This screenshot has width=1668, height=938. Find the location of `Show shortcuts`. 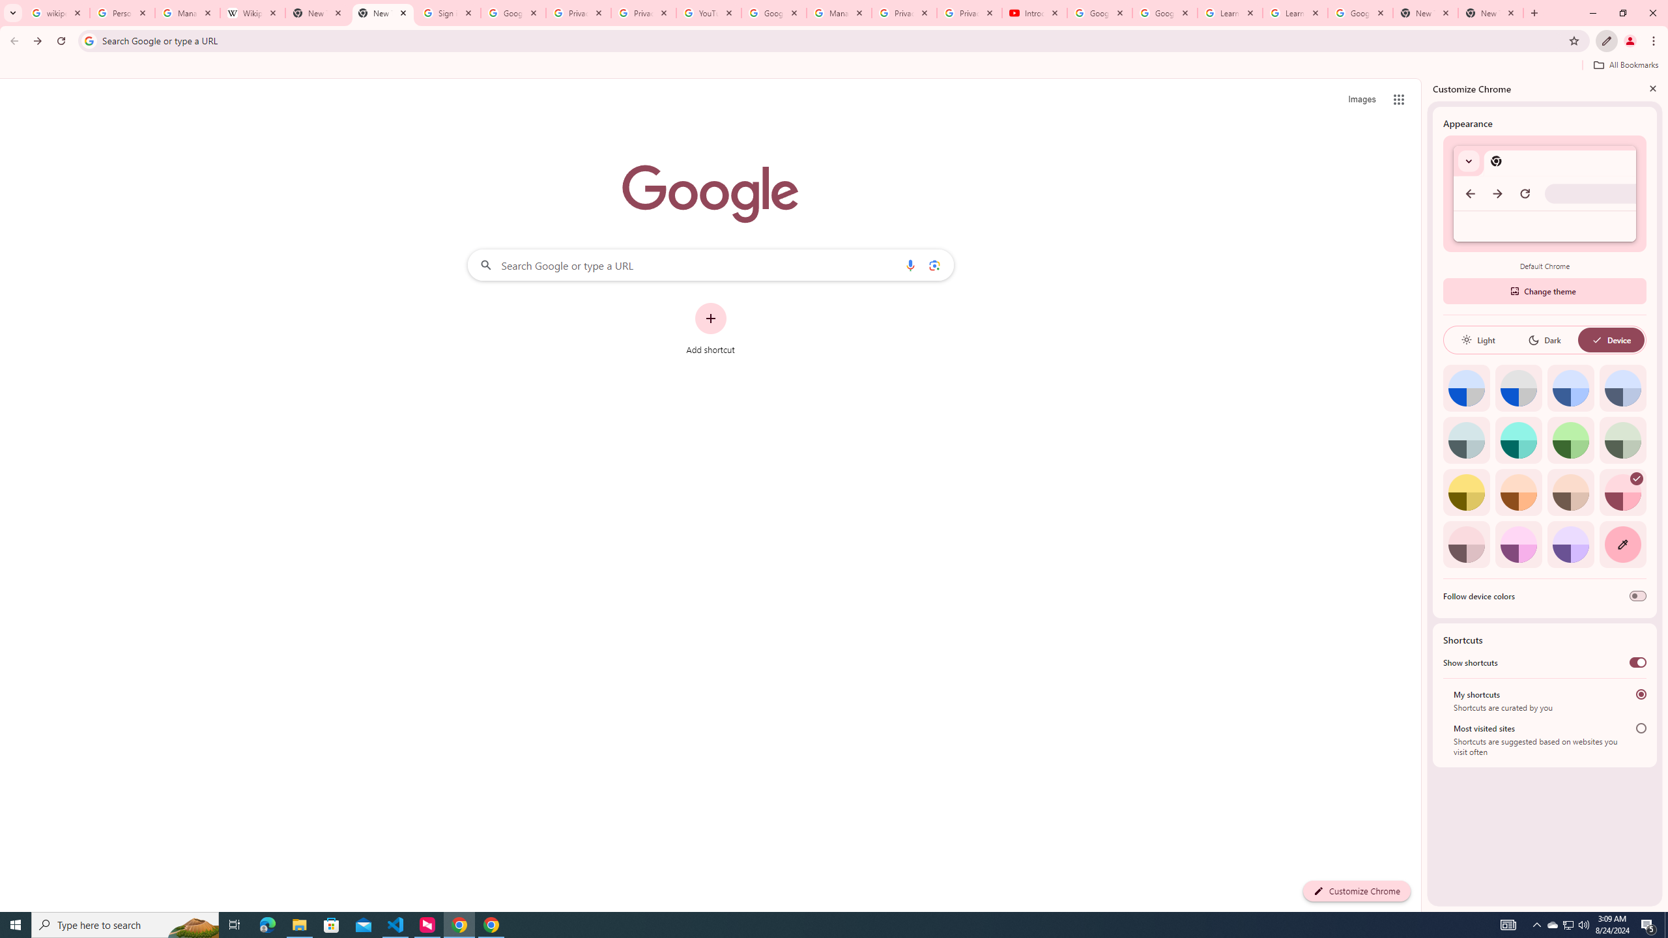

Show shortcuts is located at coordinates (1638, 662).